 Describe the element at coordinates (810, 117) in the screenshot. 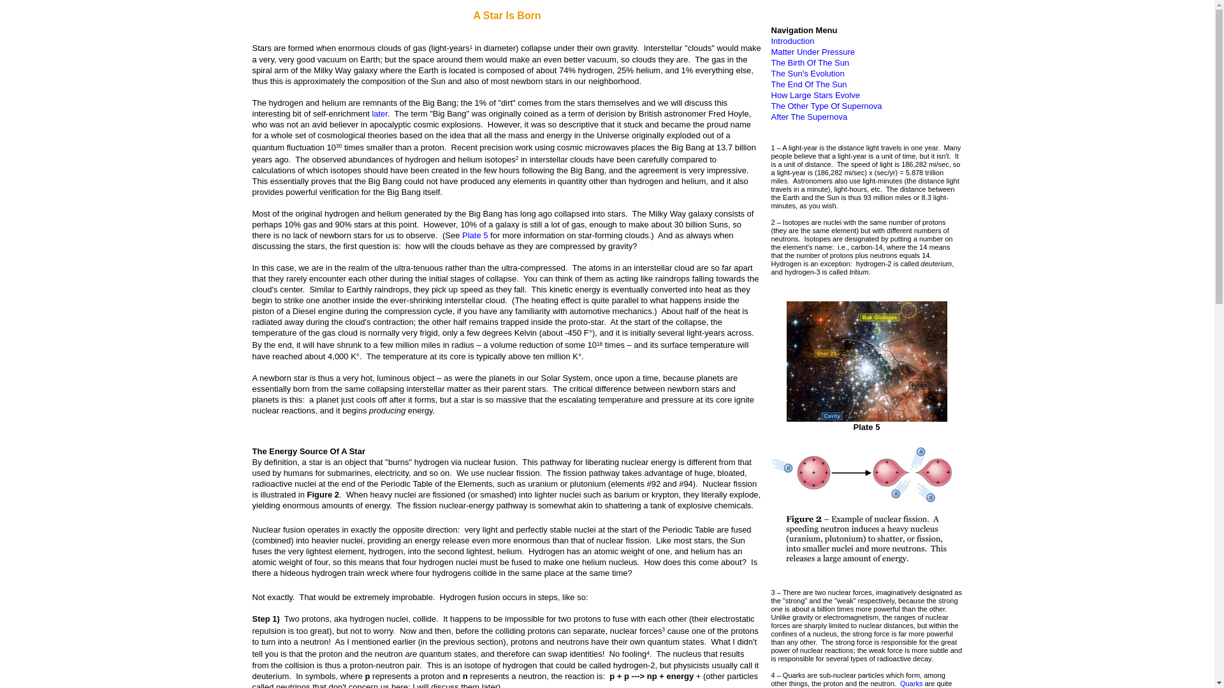

I see `After The Supernova` at that location.